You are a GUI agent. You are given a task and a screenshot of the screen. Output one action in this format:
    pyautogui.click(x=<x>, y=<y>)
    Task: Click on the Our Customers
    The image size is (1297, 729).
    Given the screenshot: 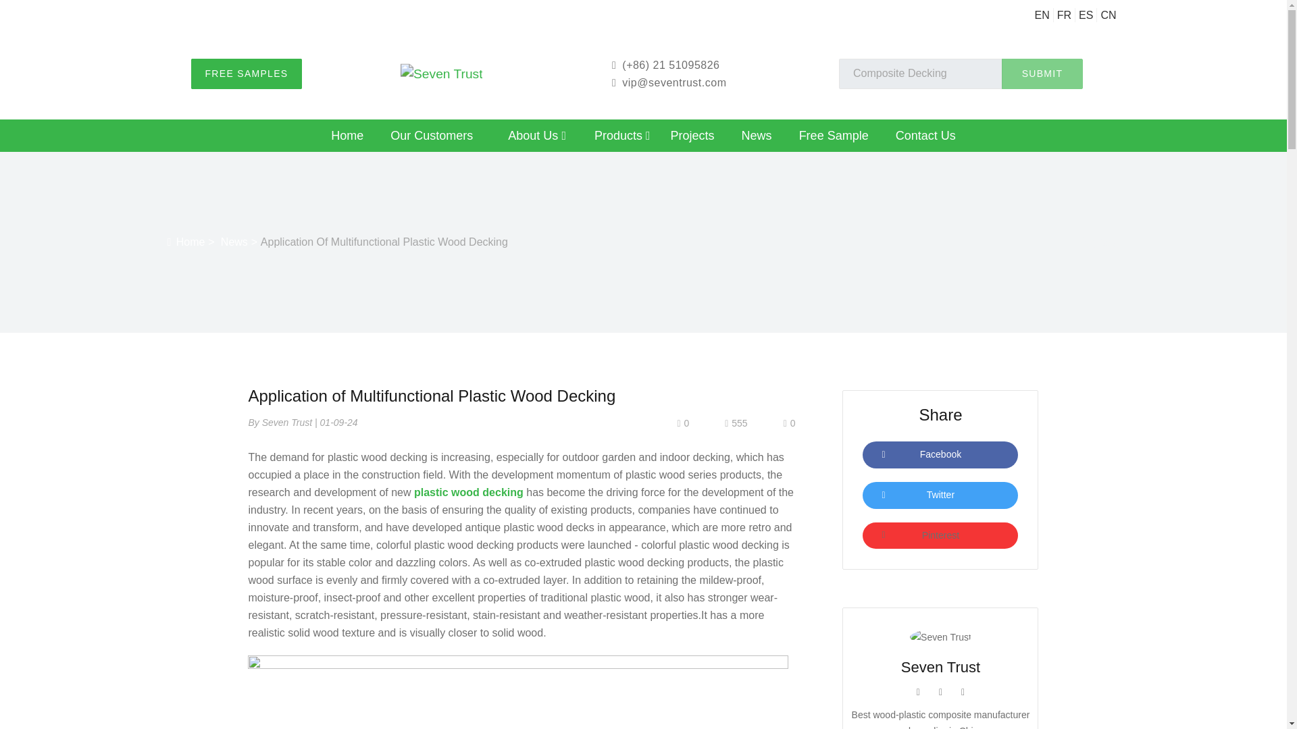 What is the action you would take?
    pyautogui.click(x=432, y=138)
    